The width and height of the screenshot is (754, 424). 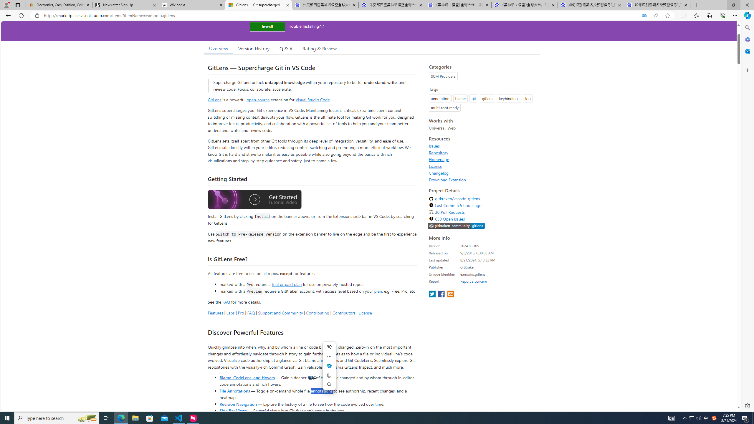 What do you see at coordinates (313, 100) in the screenshot?
I see `Visual Studio Code` at bounding box center [313, 100].